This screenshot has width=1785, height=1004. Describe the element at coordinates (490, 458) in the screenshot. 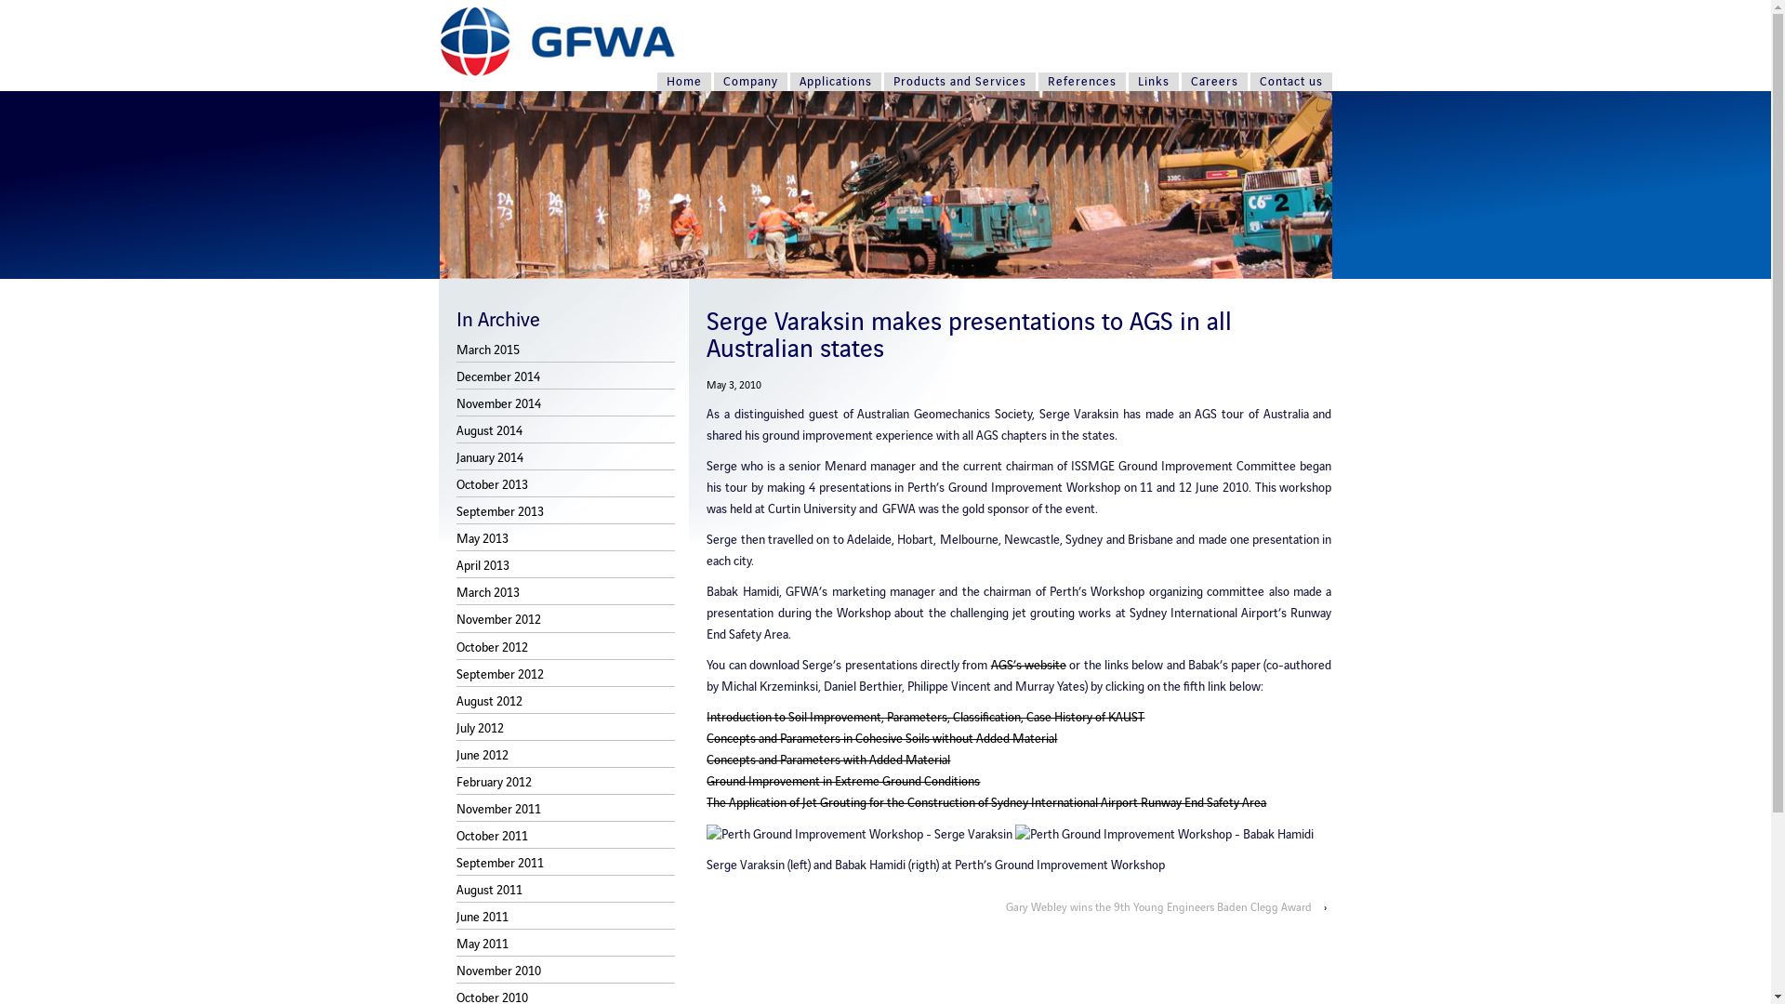

I see `January 2014` at that location.